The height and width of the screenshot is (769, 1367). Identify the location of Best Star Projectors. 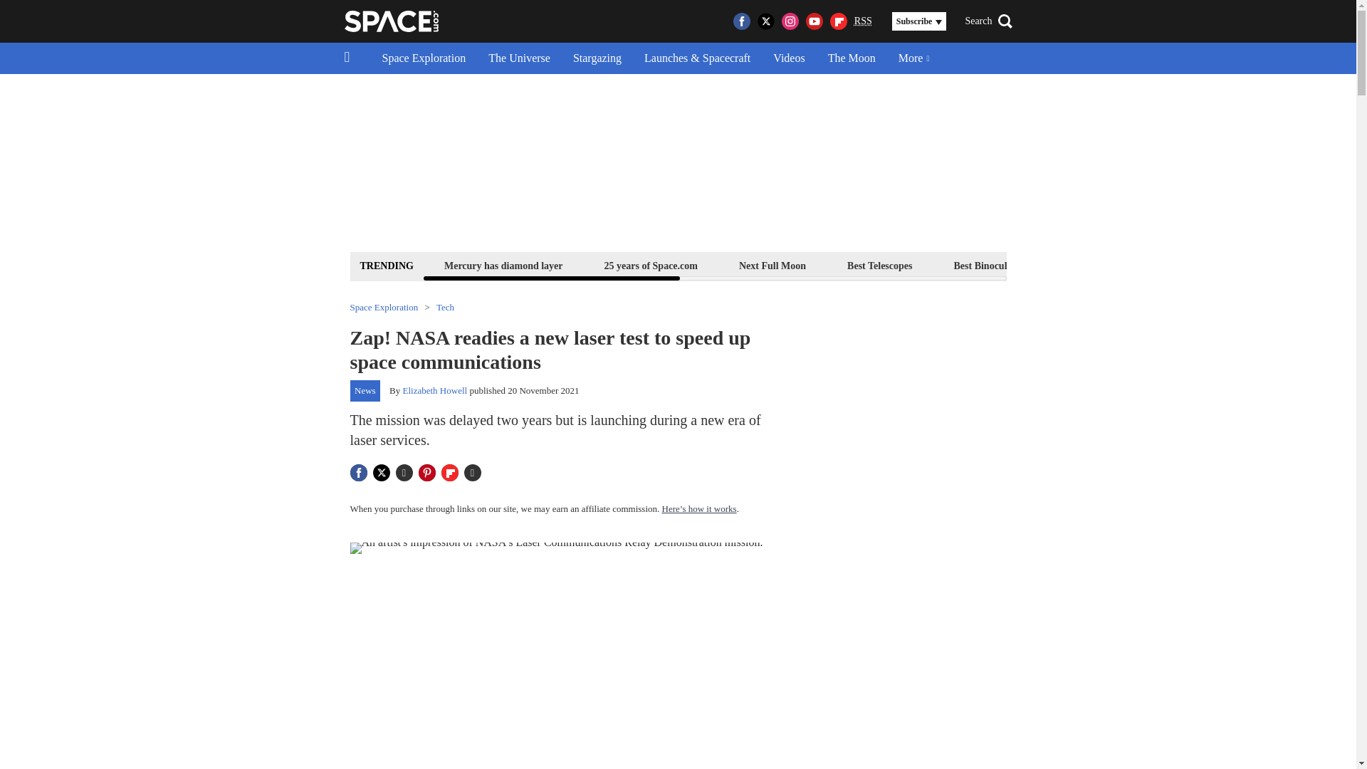
(1104, 265).